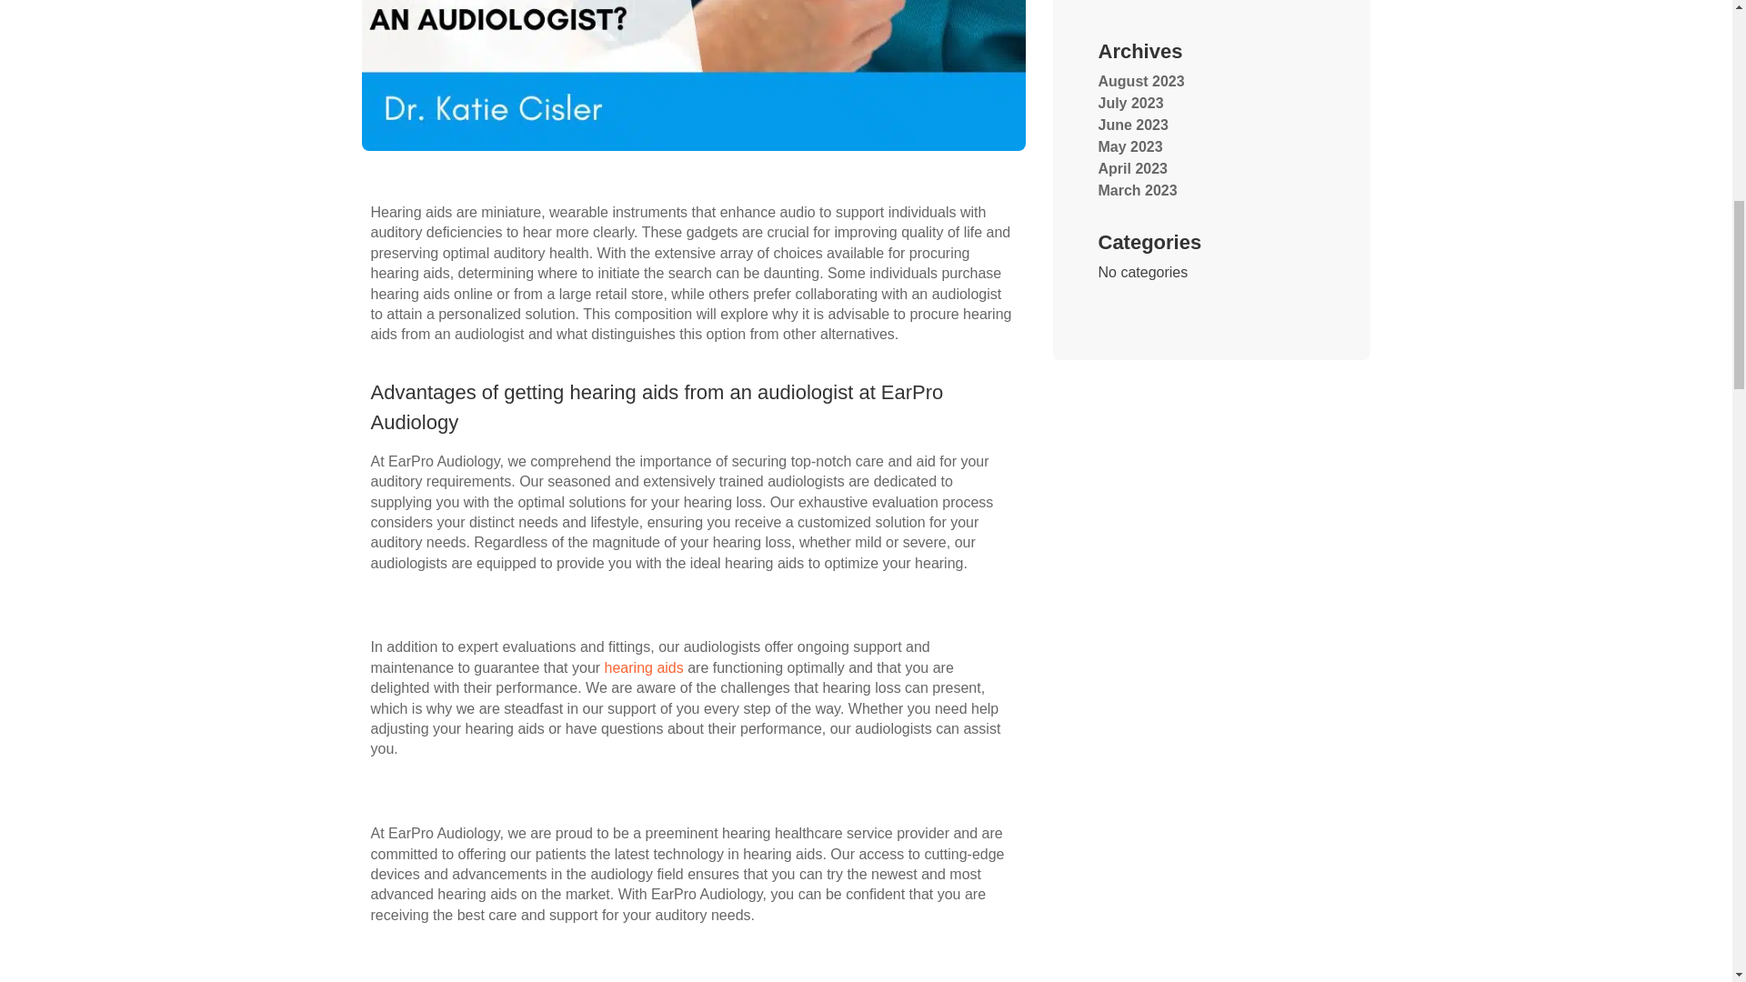 This screenshot has height=982, width=1746. Describe the element at coordinates (1129, 146) in the screenshot. I see `May 2023` at that location.